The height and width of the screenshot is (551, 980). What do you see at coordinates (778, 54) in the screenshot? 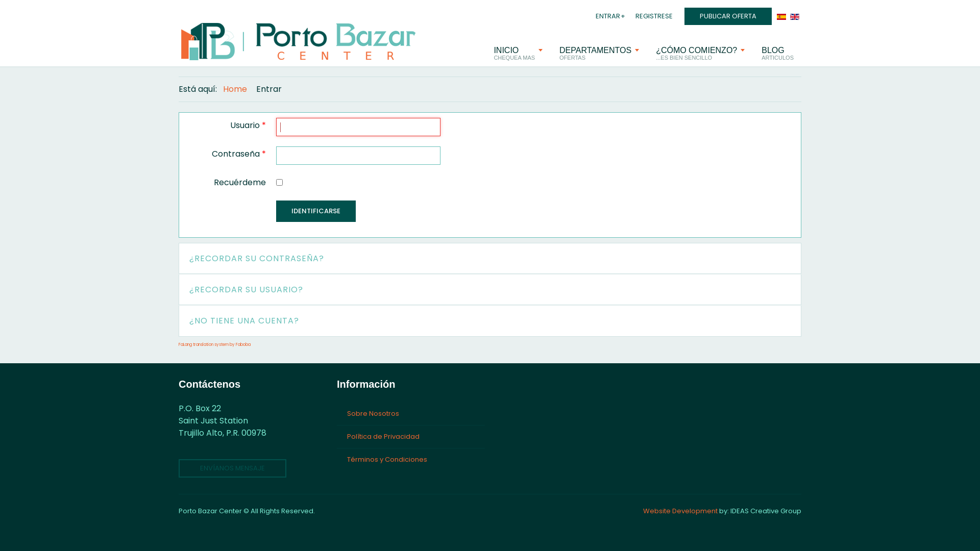
I see `BLOG
ARTICULOS` at bounding box center [778, 54].